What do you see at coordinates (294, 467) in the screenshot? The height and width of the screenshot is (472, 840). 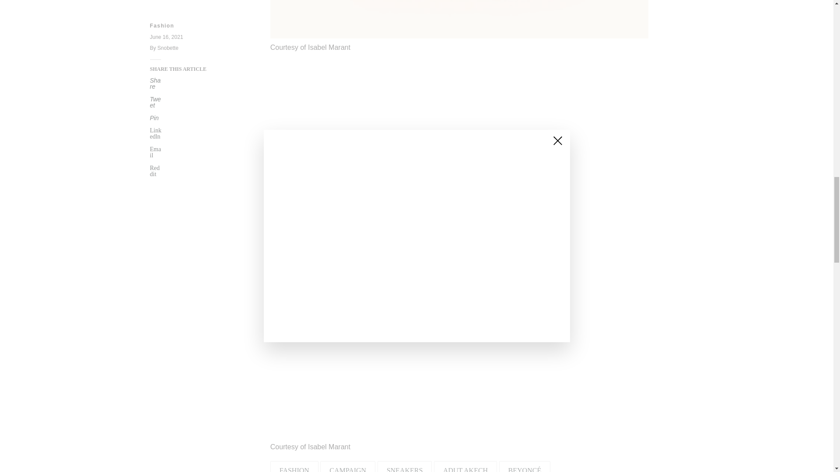 I see `FASHION` at bounding box center [294, 467].